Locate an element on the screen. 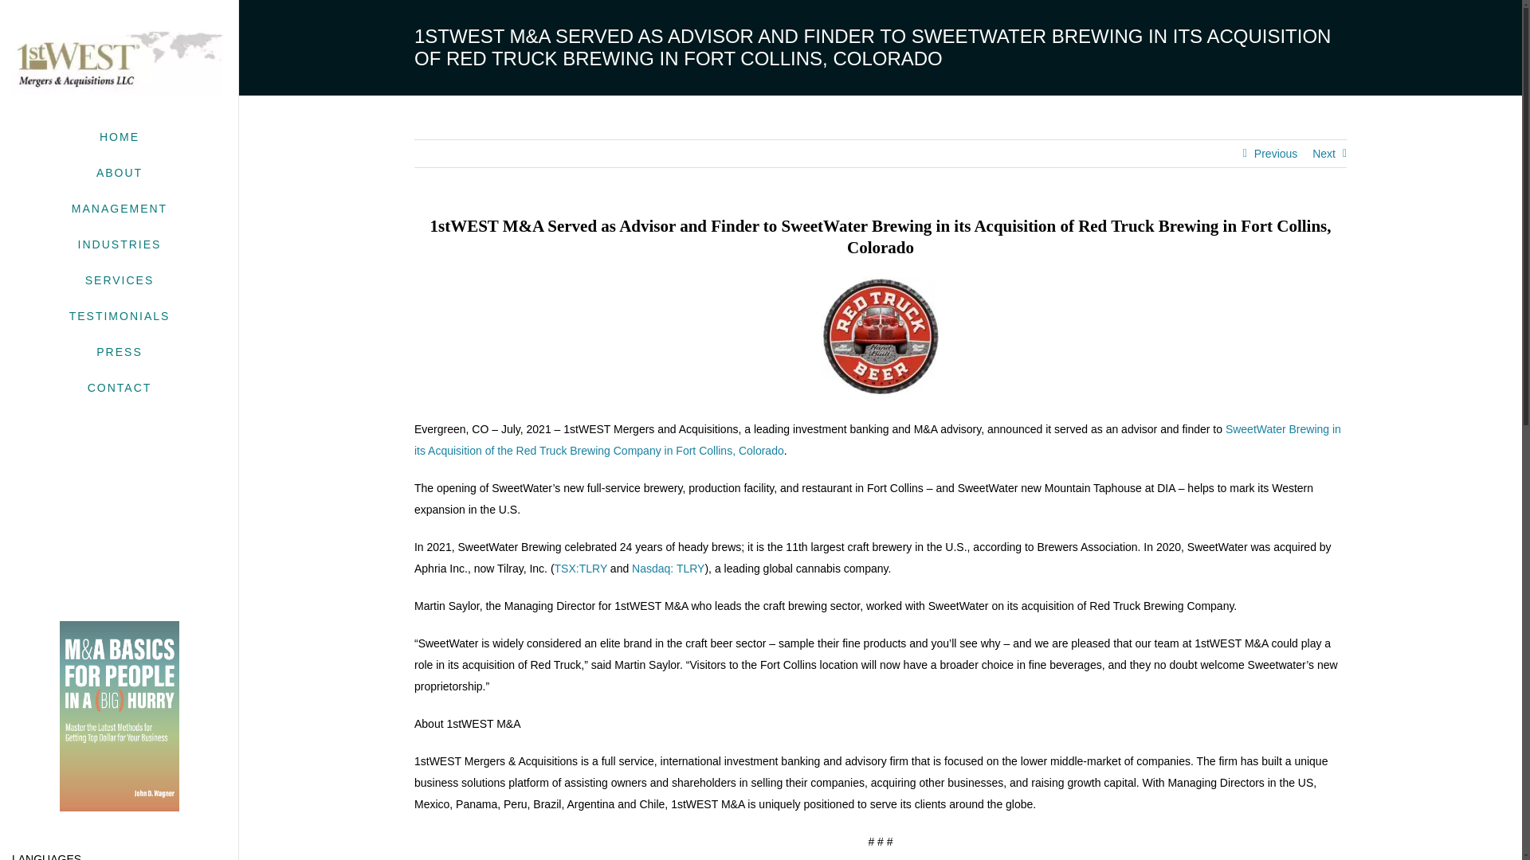  MANAGEMENT is located at coordinates (120, 209).